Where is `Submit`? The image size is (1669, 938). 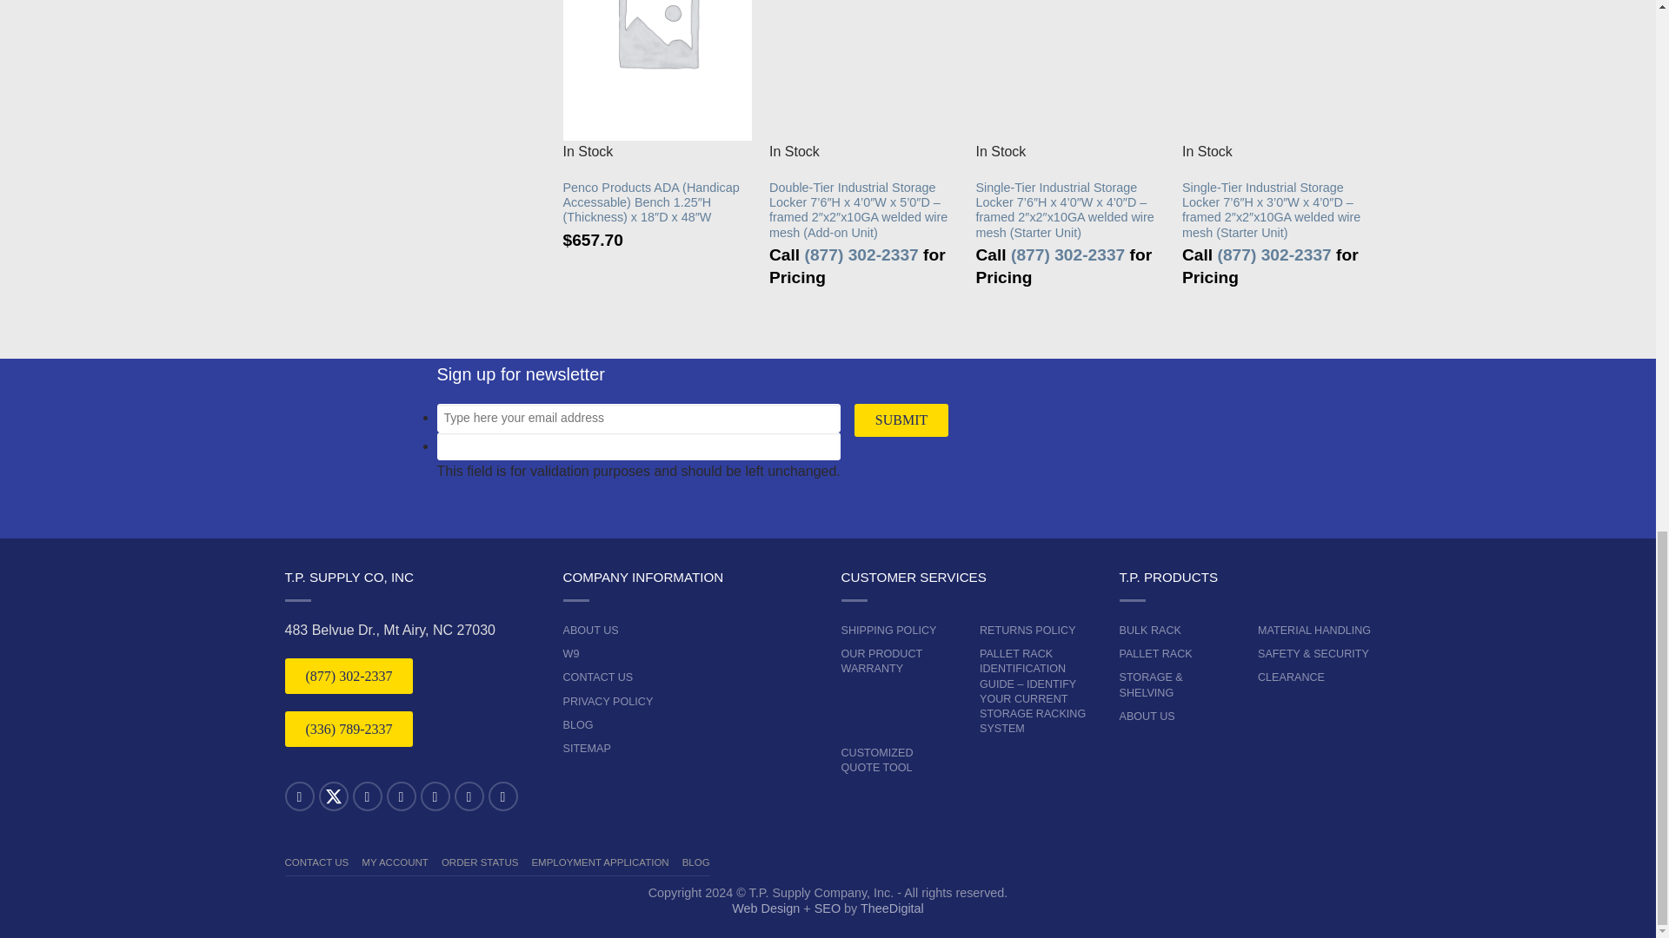 Submit is located at coordinates (901, 420).